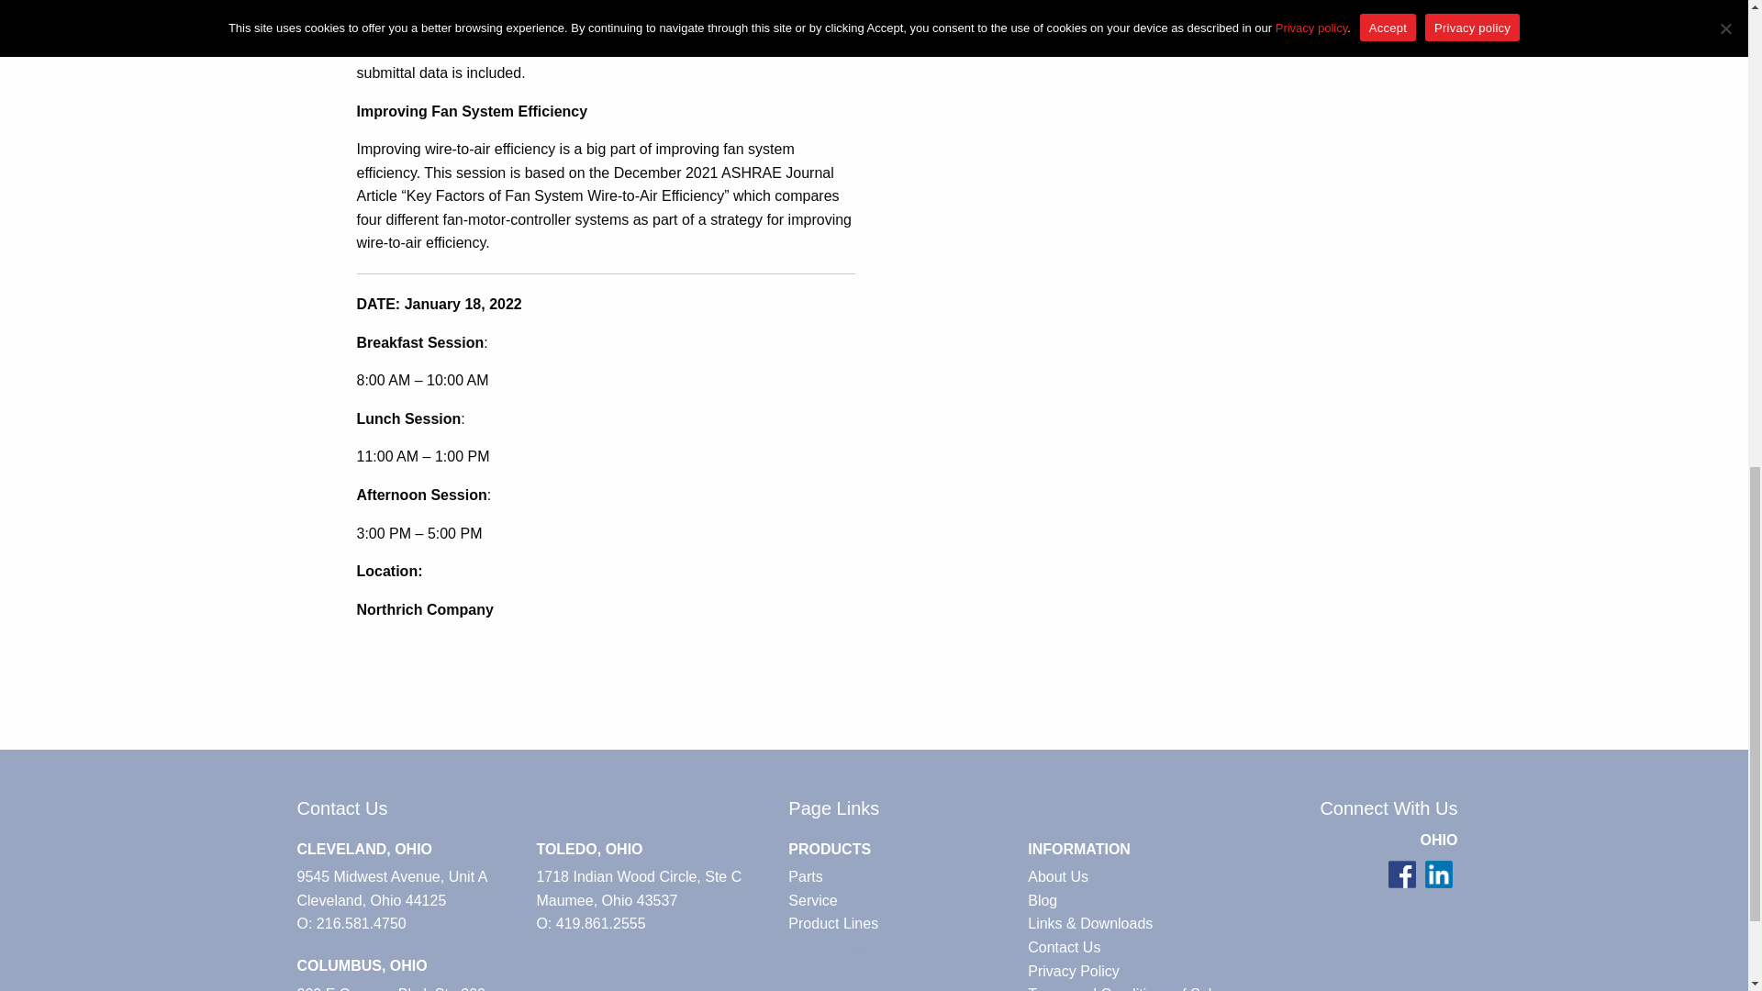 This screenshot has height=991, width=1762. I want to click on Blog, so click(1141, 900).